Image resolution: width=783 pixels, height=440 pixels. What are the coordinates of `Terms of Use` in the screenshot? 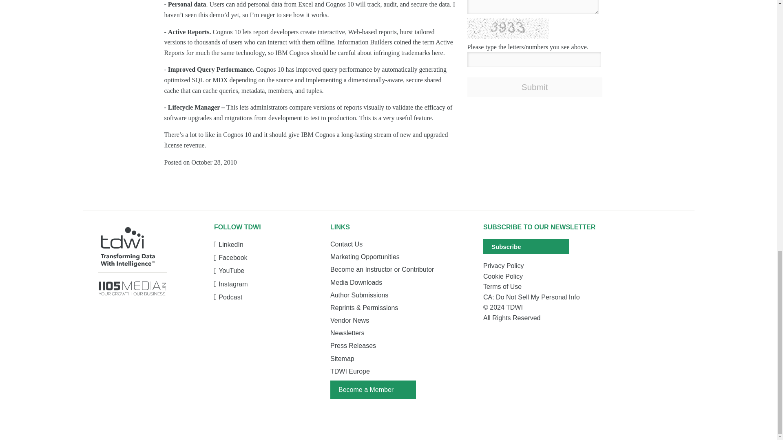 It's located at (544, 287).